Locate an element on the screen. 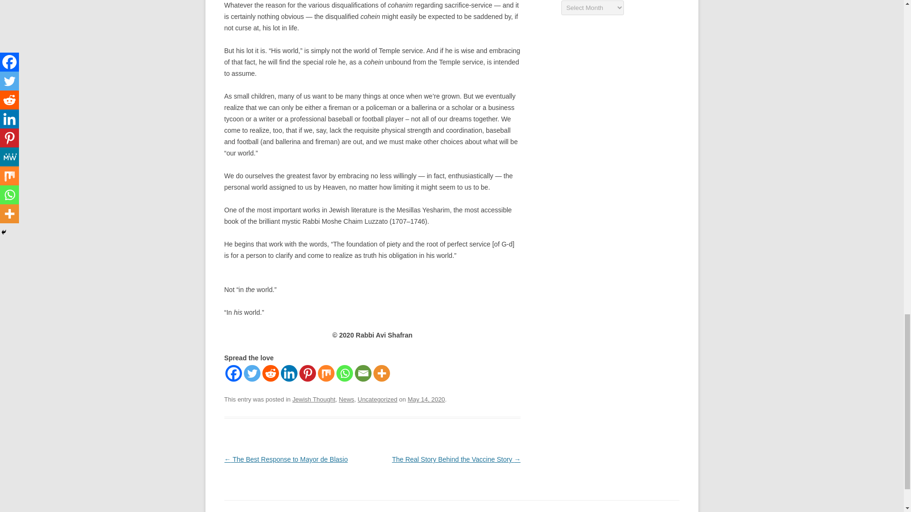 Image resolution: width=911 pixels, height=512 pixels. Twitter is located at coordinates (252, 373).